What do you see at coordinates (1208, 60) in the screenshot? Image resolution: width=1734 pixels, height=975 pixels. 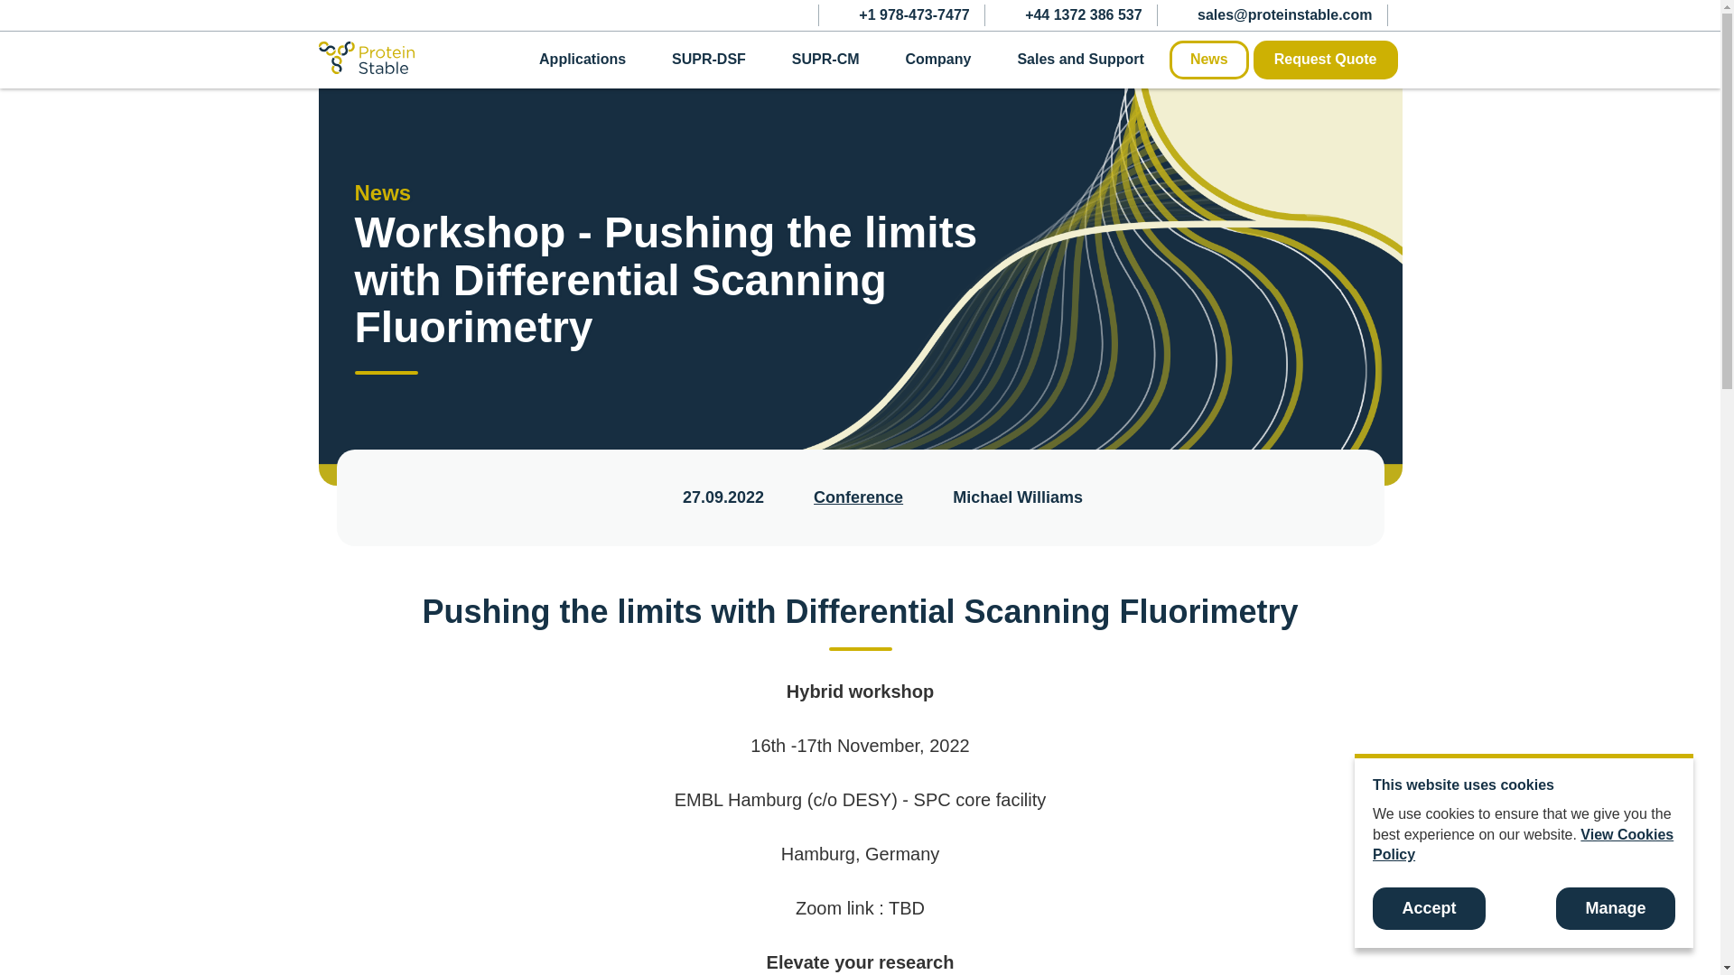 I see `News` at bounding box center [1208, 60].